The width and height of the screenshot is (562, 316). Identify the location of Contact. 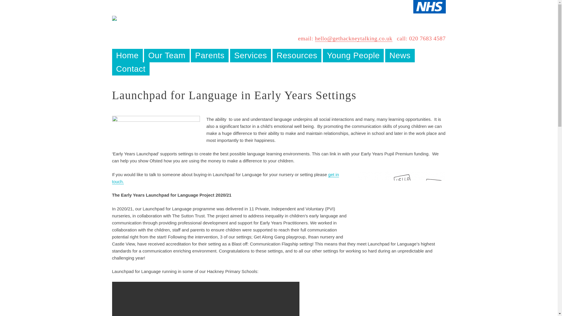
(131, 69).